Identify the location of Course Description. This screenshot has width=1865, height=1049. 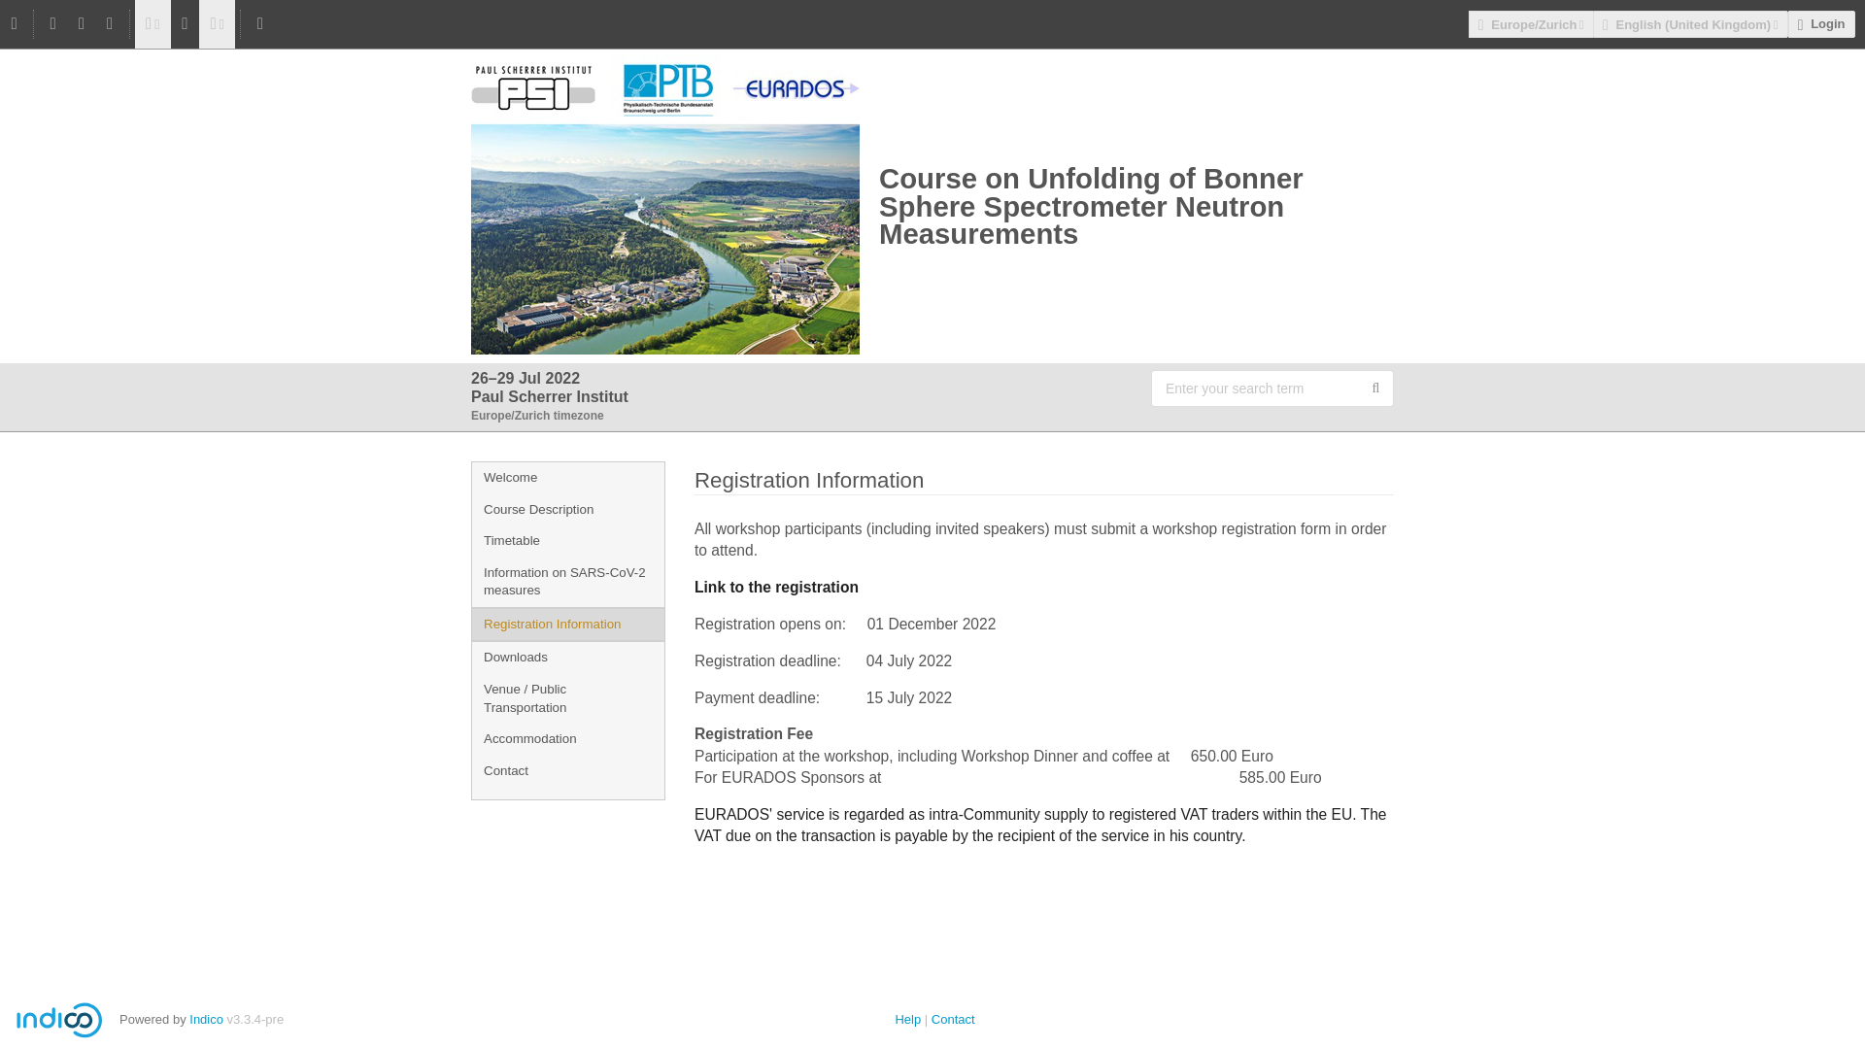
(567, 510).